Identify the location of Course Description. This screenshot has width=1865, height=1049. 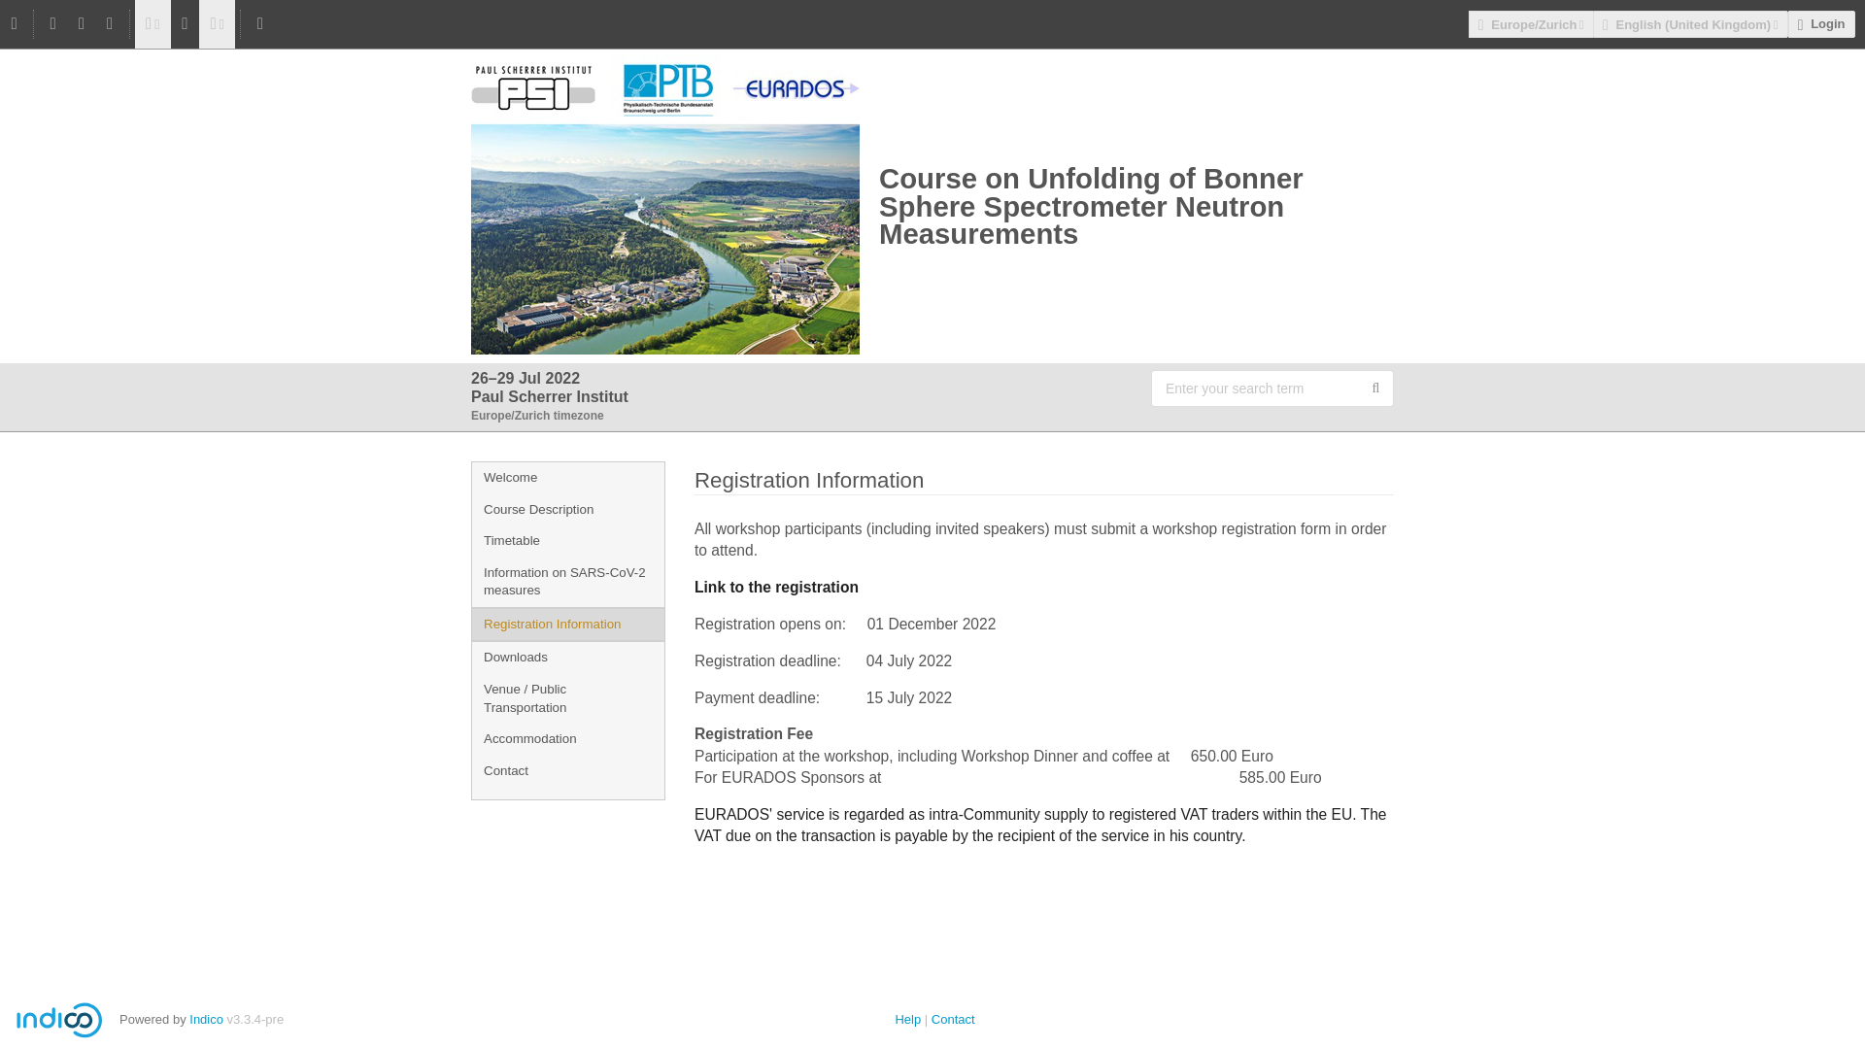
(567, 510).